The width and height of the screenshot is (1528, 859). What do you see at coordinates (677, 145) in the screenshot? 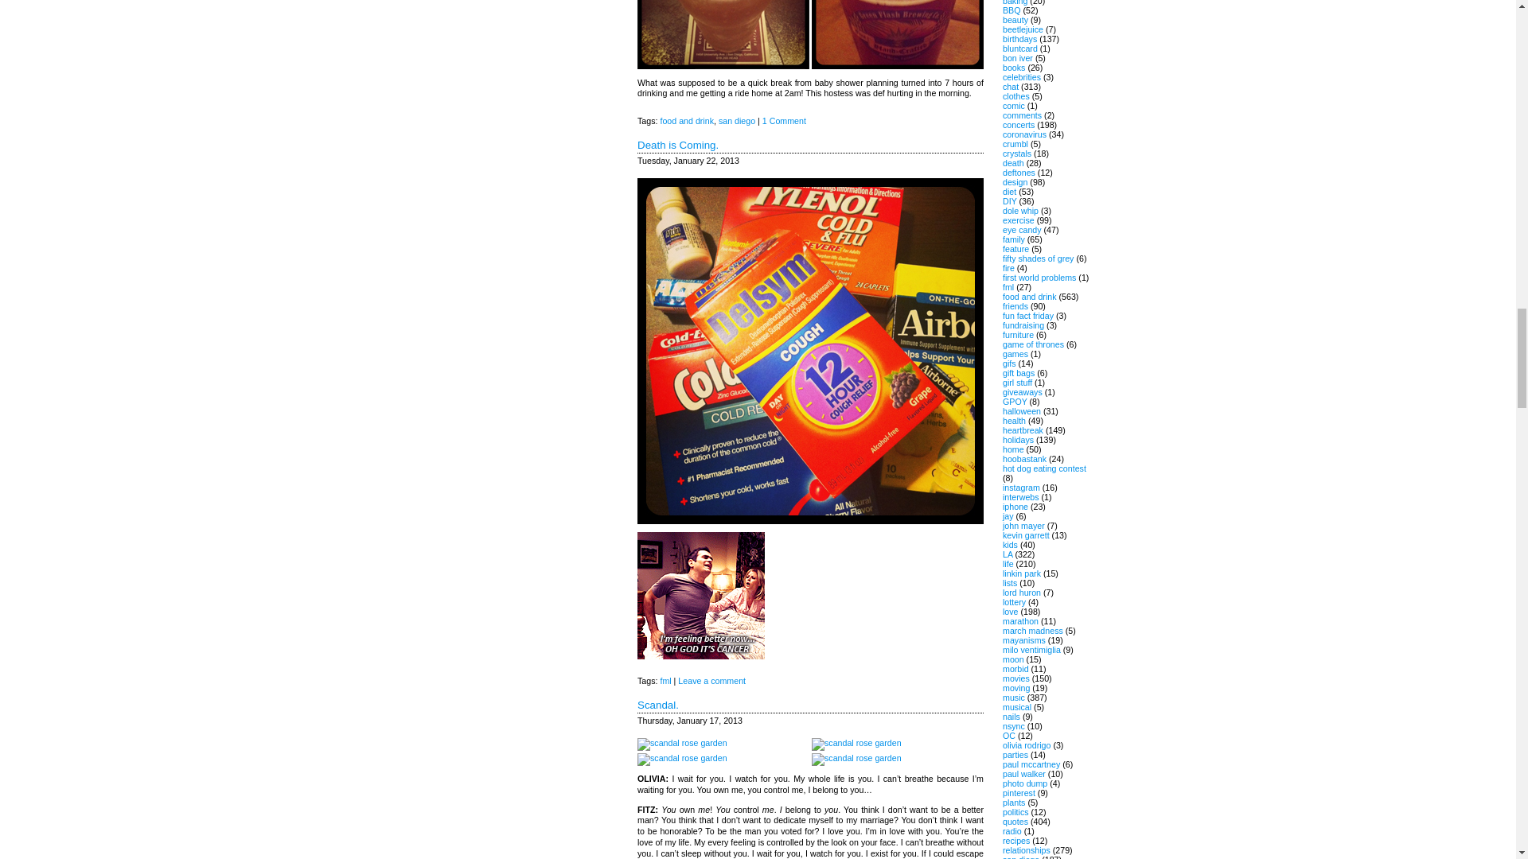
I see `Death is Coming.` at bounding box center [677, 145].